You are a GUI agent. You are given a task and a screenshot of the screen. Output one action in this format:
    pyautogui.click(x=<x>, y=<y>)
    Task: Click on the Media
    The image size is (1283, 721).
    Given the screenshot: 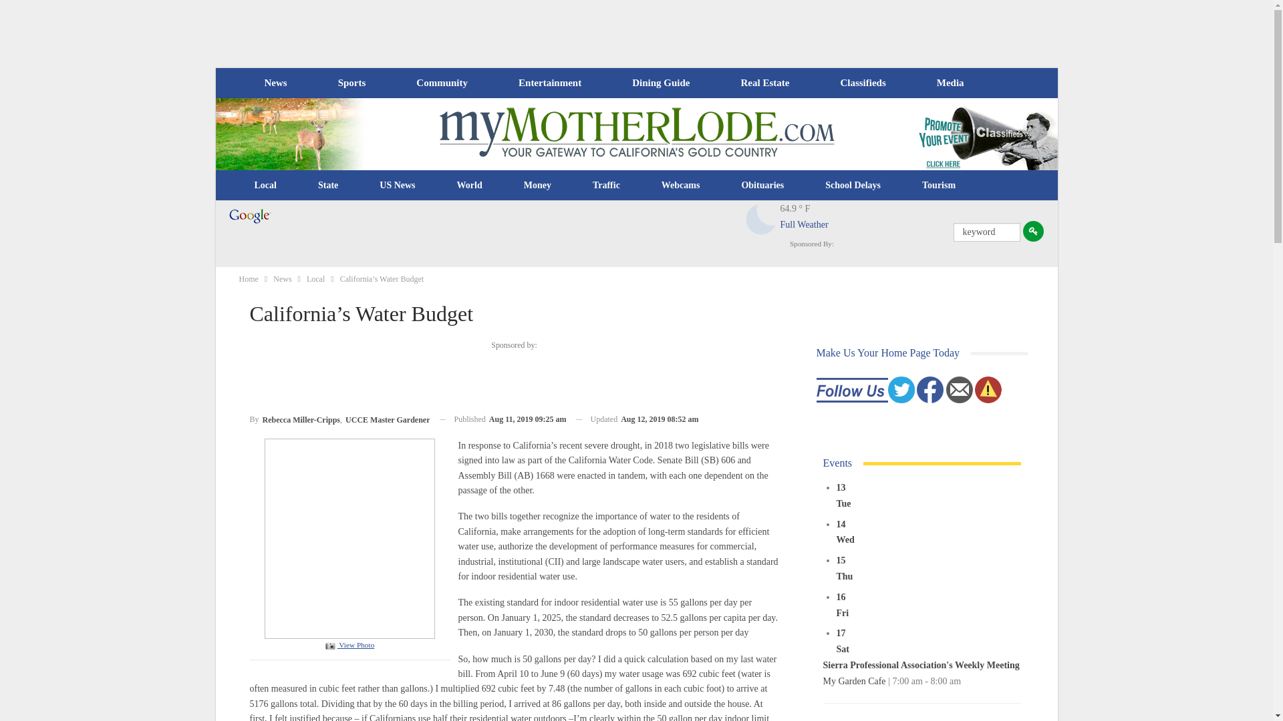 What is the action you would take?
    pyautogui.click(x=950, y=83)
    